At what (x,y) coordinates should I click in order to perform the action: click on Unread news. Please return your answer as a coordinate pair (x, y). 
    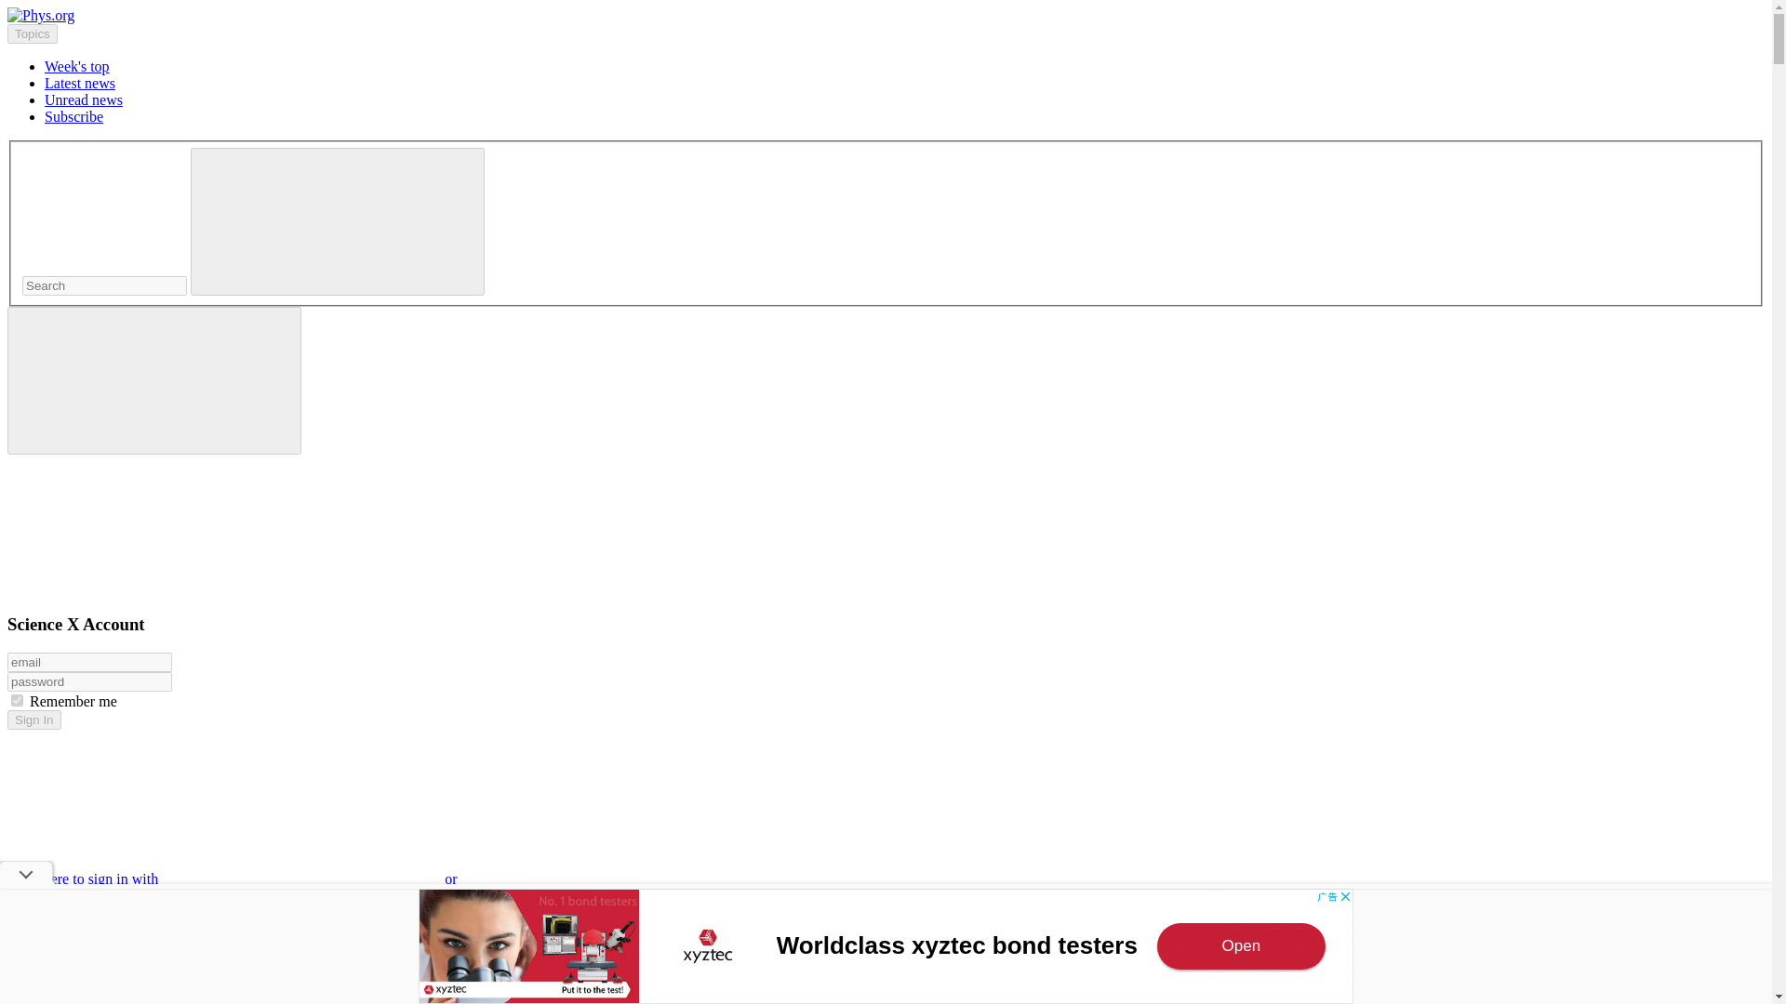
    Looking at the image, I should click on (84, 99).